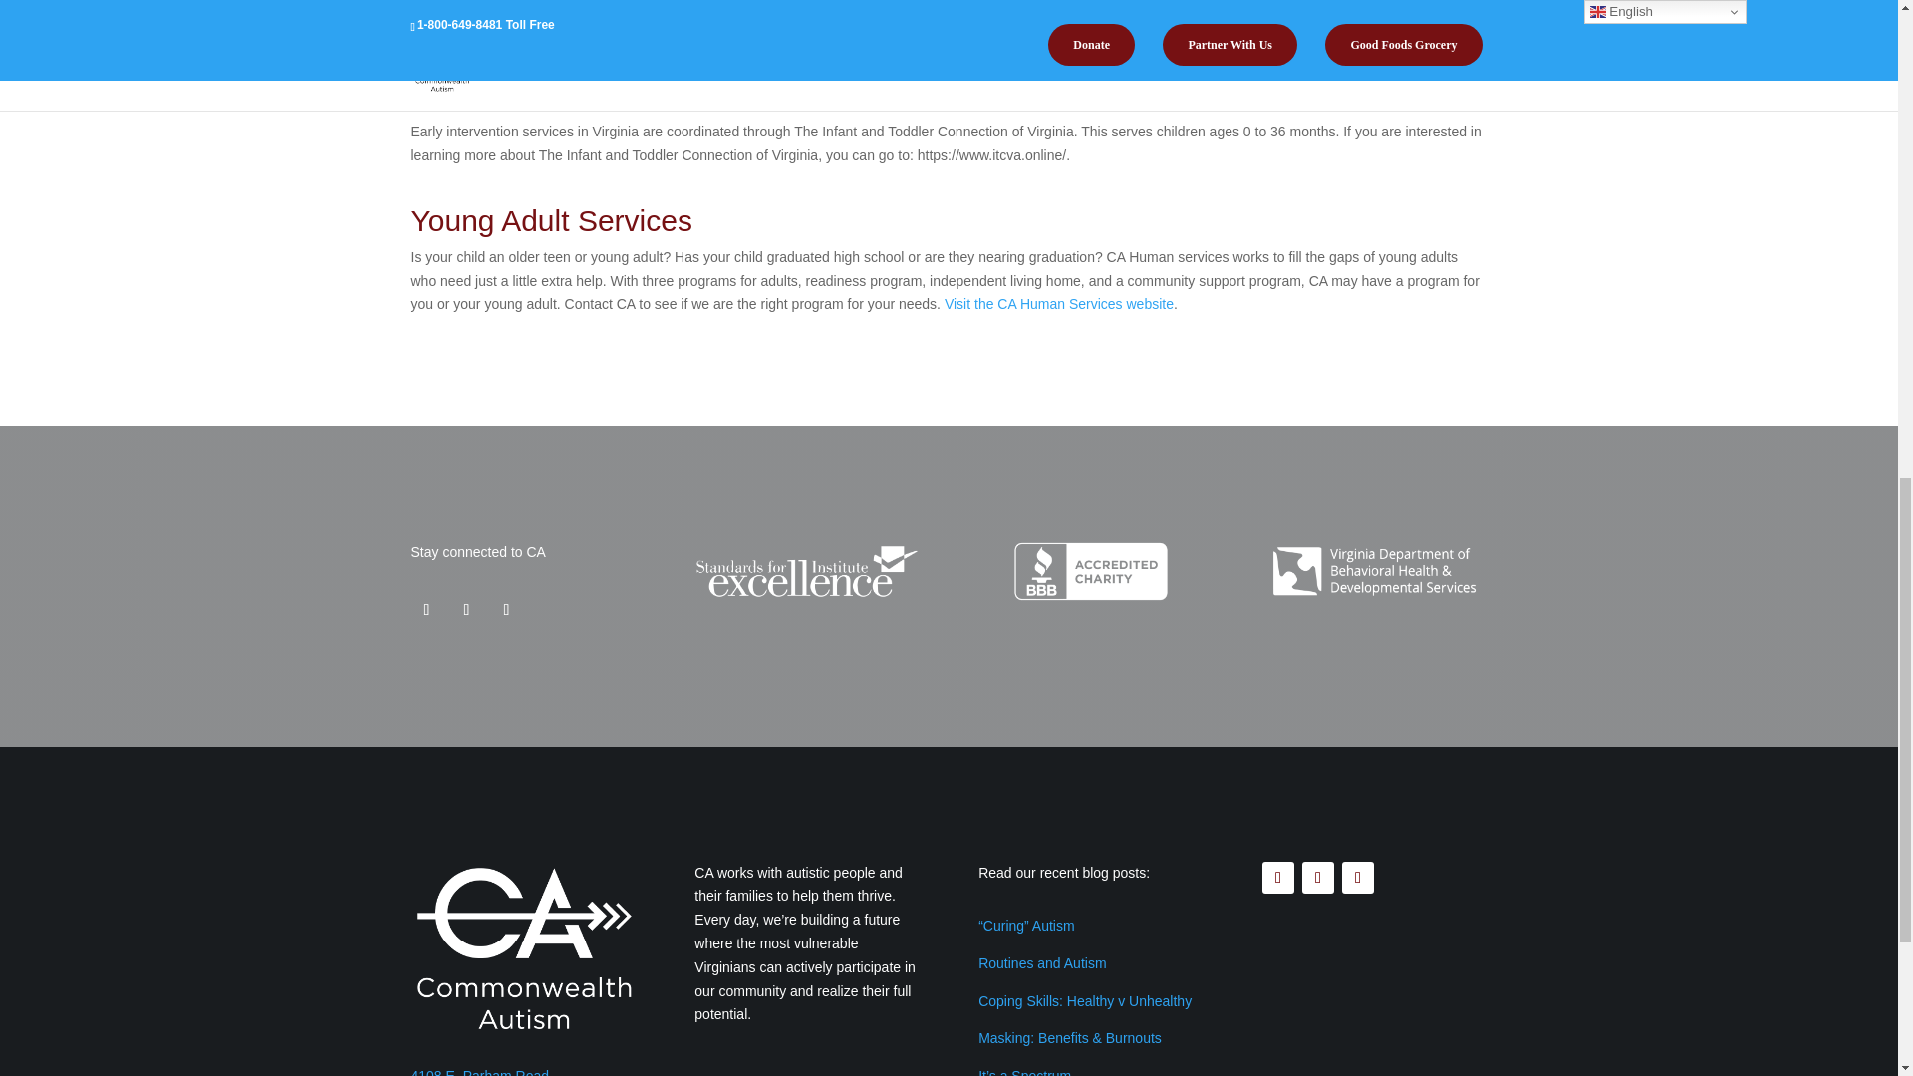 The image size is (1913, 1076). What do you see at coordinates (1374, 571) in the screenshot?
I see `vdbhds-01` at bounding box center [1374, 571].